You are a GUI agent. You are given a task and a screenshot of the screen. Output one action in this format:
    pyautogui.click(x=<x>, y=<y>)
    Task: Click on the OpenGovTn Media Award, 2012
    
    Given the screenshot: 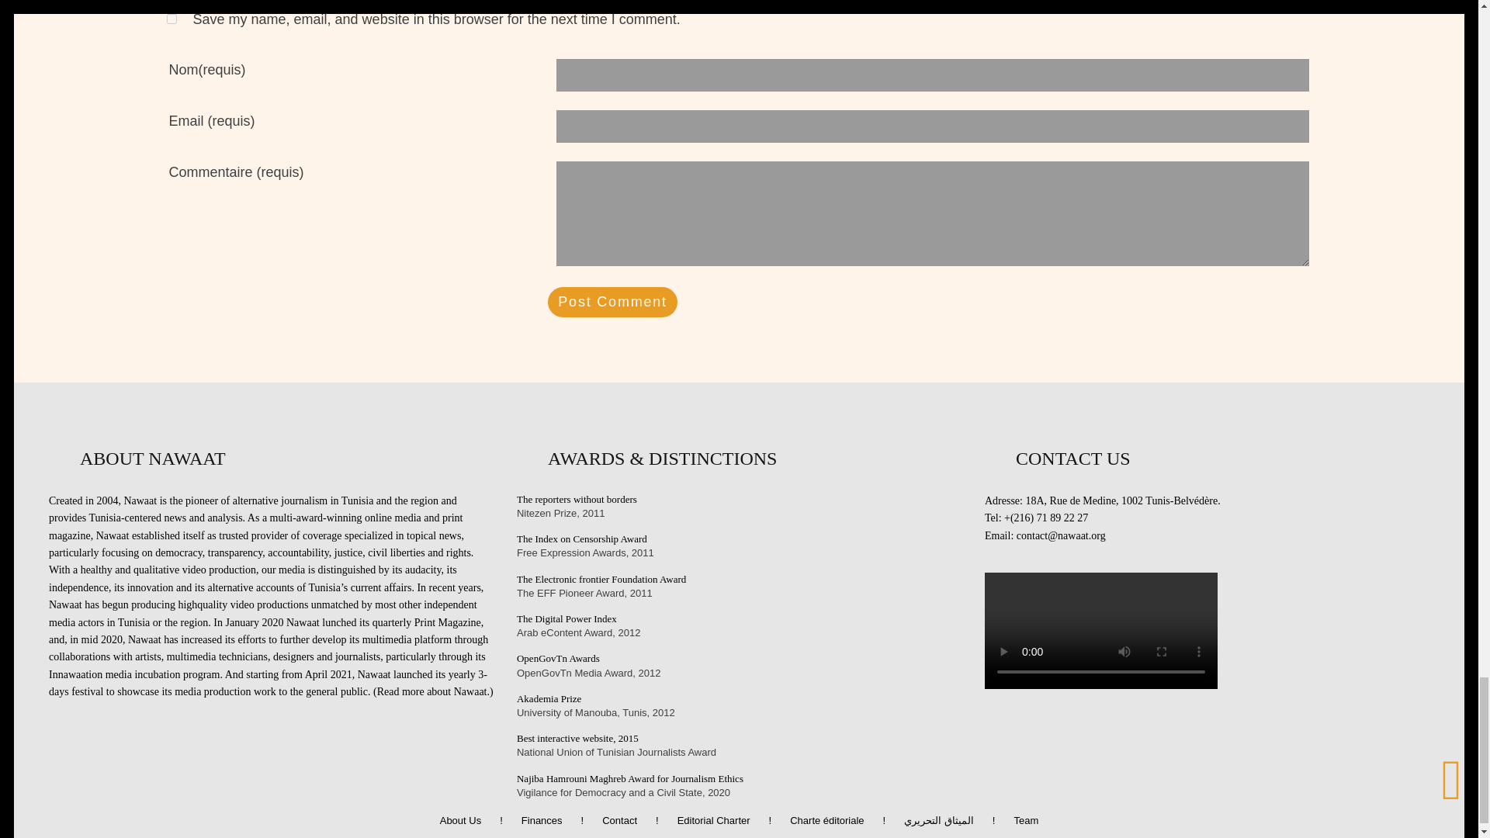 What is the action you would take?
    pyautogui.click(x=739, y=658)
    